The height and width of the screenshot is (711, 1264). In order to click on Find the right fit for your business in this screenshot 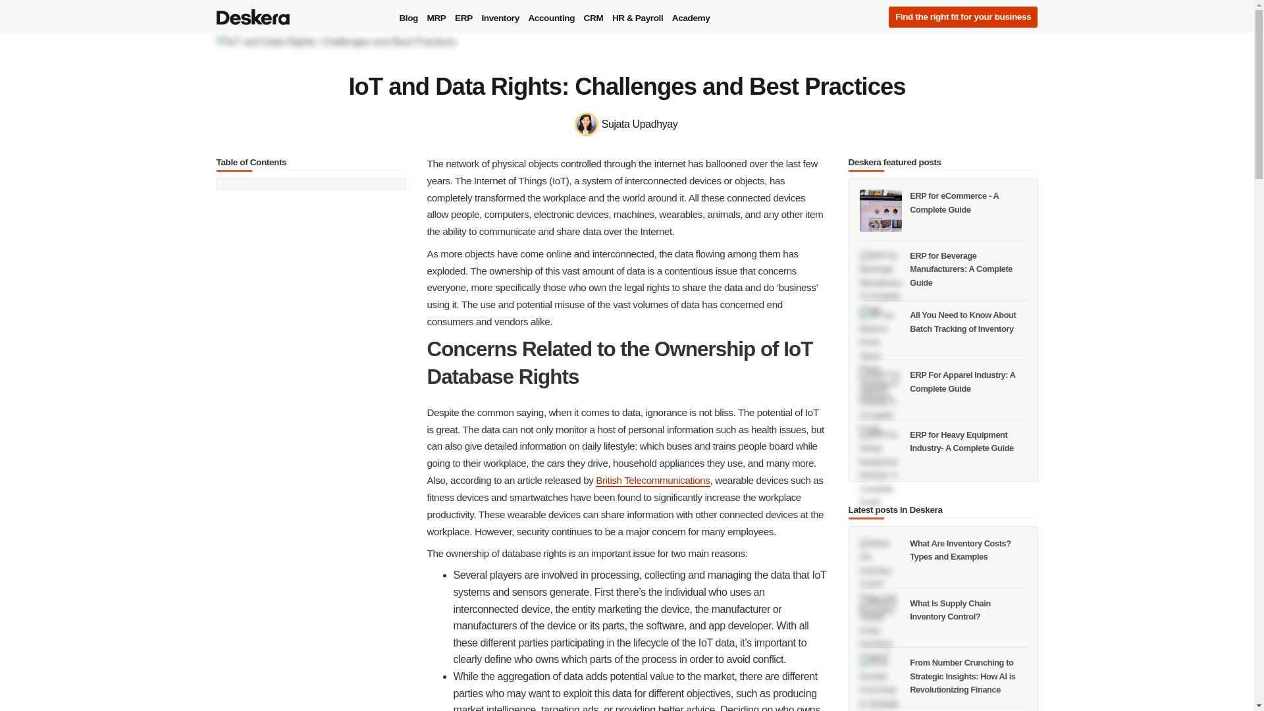, I will do `click(962, 17)`.